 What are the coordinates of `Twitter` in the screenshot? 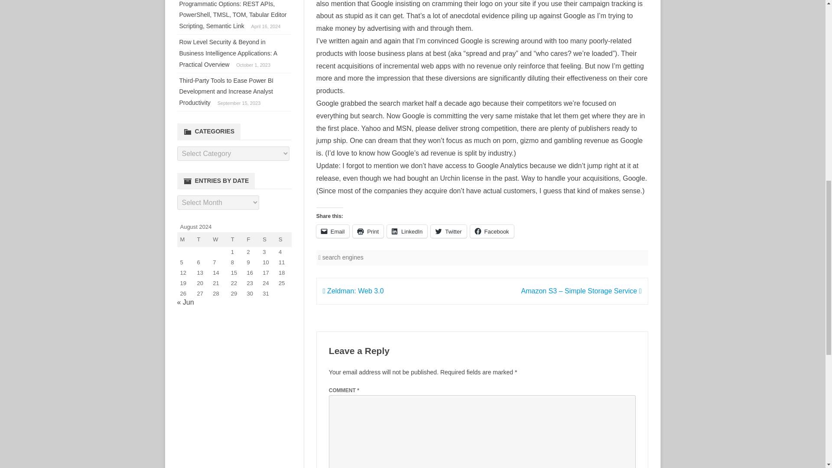 It's located at (448, 231).